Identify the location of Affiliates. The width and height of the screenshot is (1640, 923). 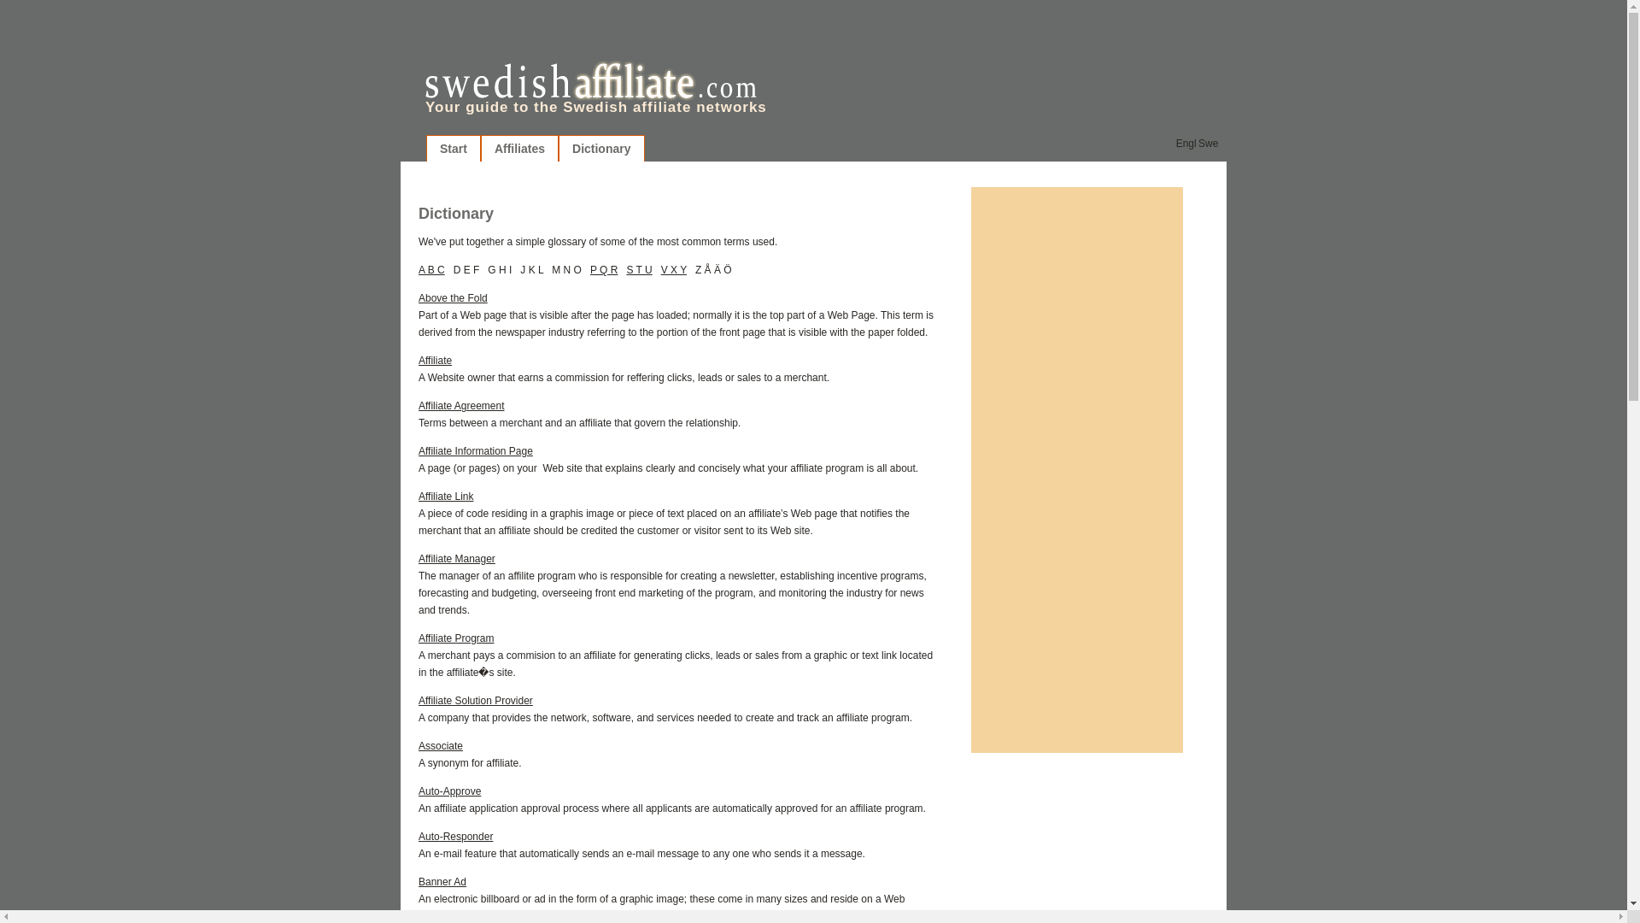
(519, 149).